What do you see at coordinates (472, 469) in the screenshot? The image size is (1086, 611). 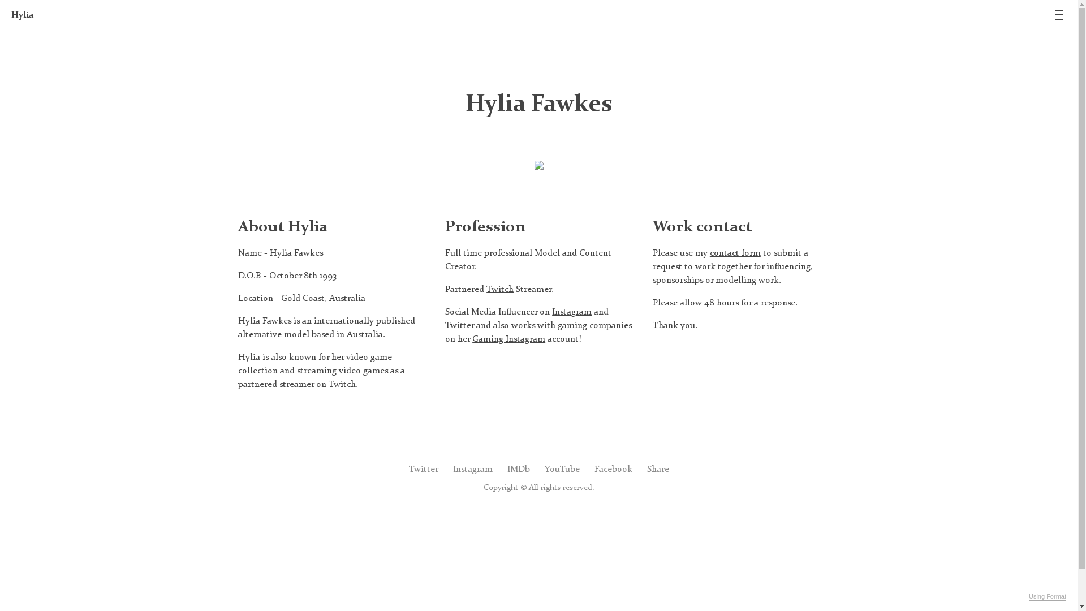 I see `Instagram` at bounding box center [472, 469].